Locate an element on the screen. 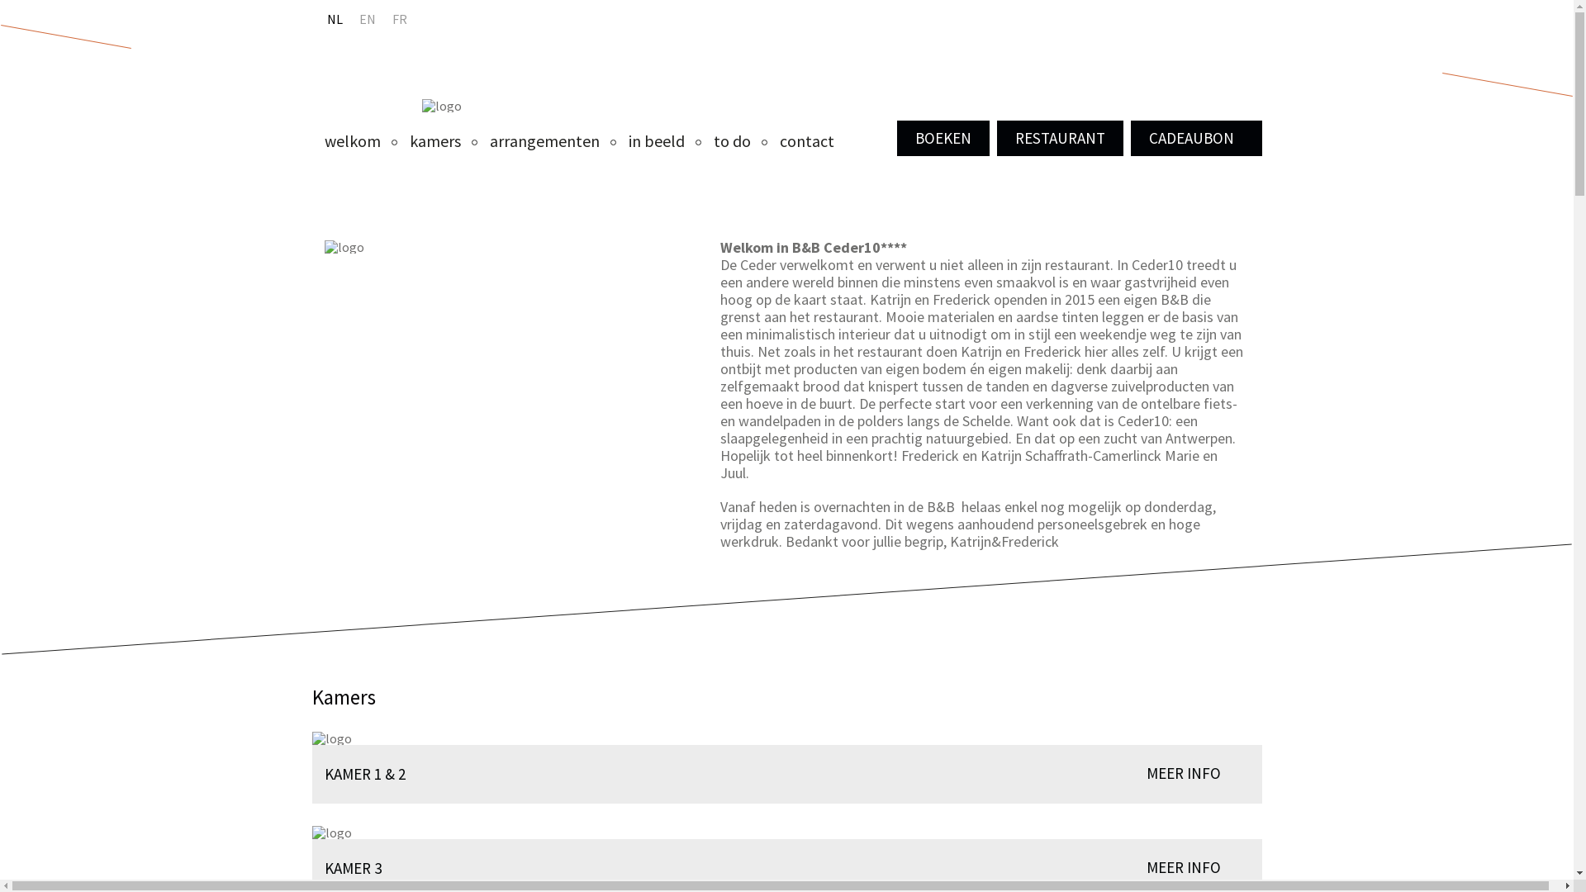  arrangementen is located at coordinates (544, 140).